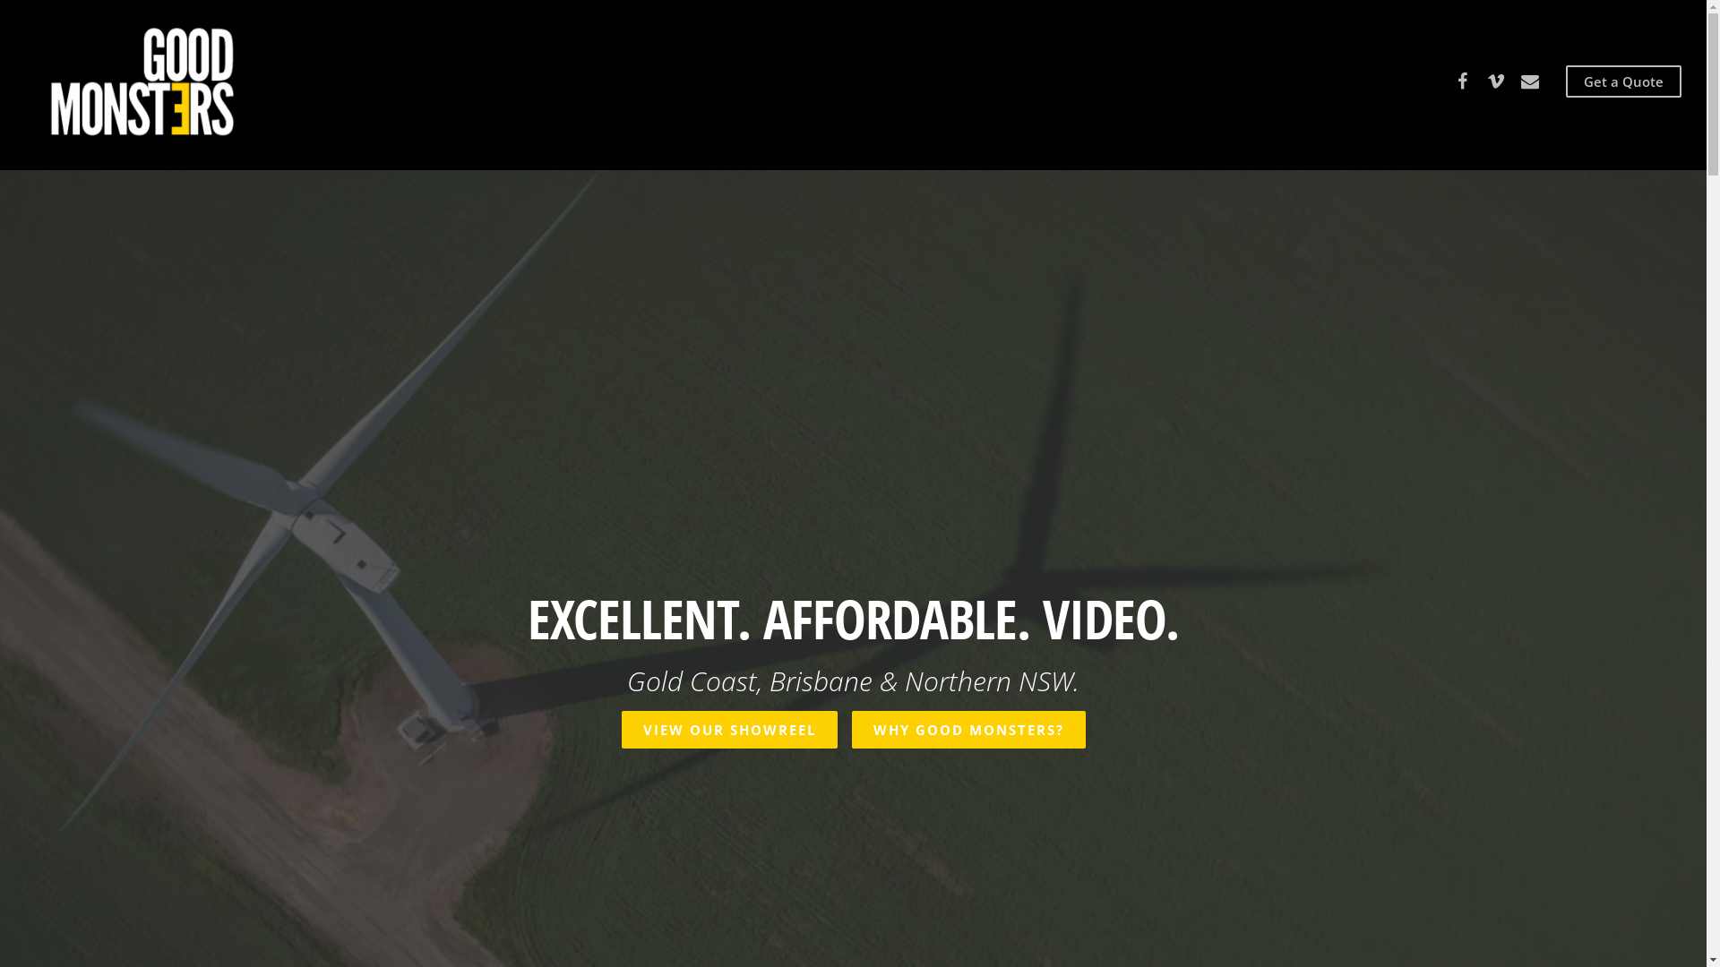  Describe the element at coordinates (854, 837) in the screenshot. I see `vimeo` at that location.